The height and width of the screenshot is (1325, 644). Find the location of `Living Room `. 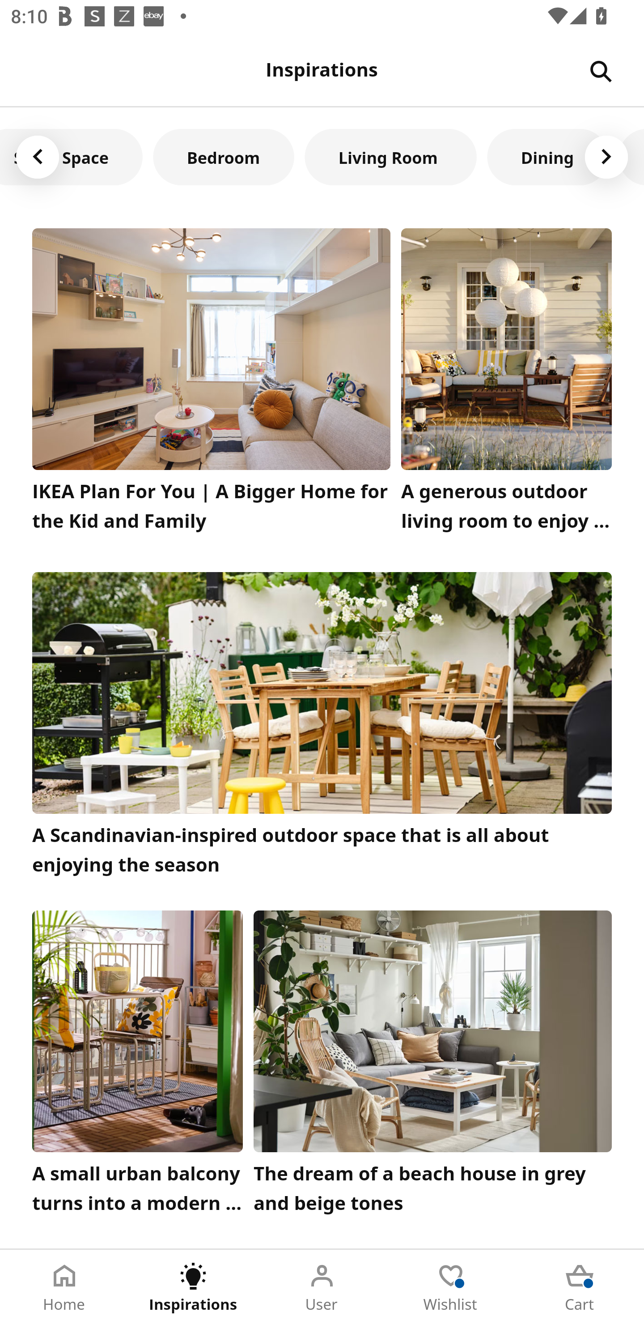

Living Room  is located at coordinates (391, 157).